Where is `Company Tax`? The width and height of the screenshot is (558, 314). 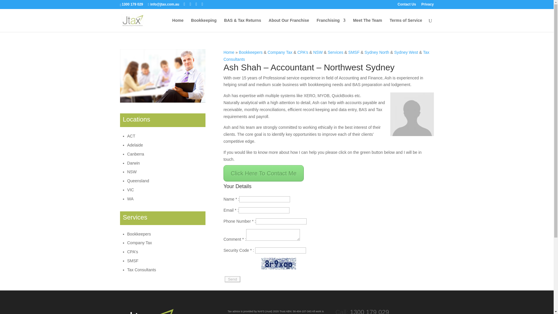 Company Tax is located at coordinates (280, 52).